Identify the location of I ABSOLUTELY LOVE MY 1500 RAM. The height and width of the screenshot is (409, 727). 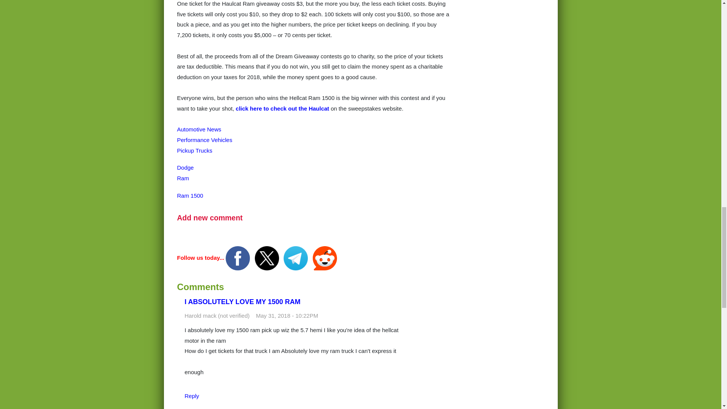
(242, 301).